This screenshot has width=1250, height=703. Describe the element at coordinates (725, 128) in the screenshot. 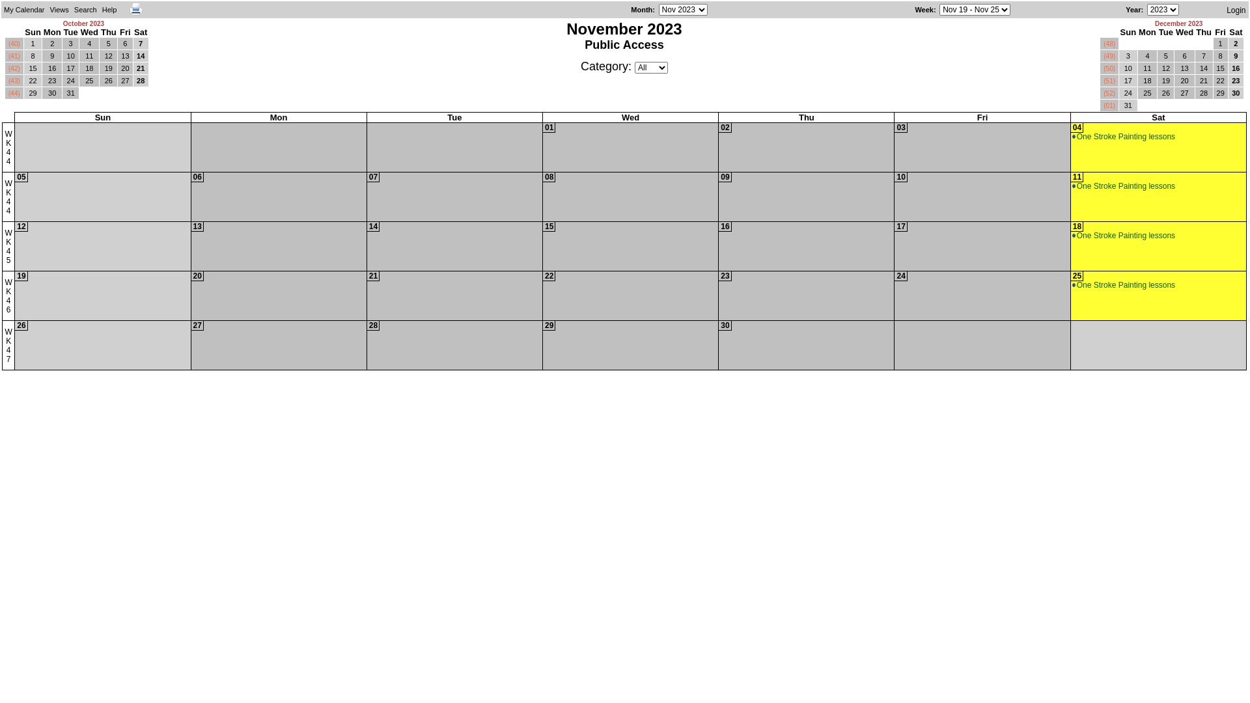

I see `02` at that location.